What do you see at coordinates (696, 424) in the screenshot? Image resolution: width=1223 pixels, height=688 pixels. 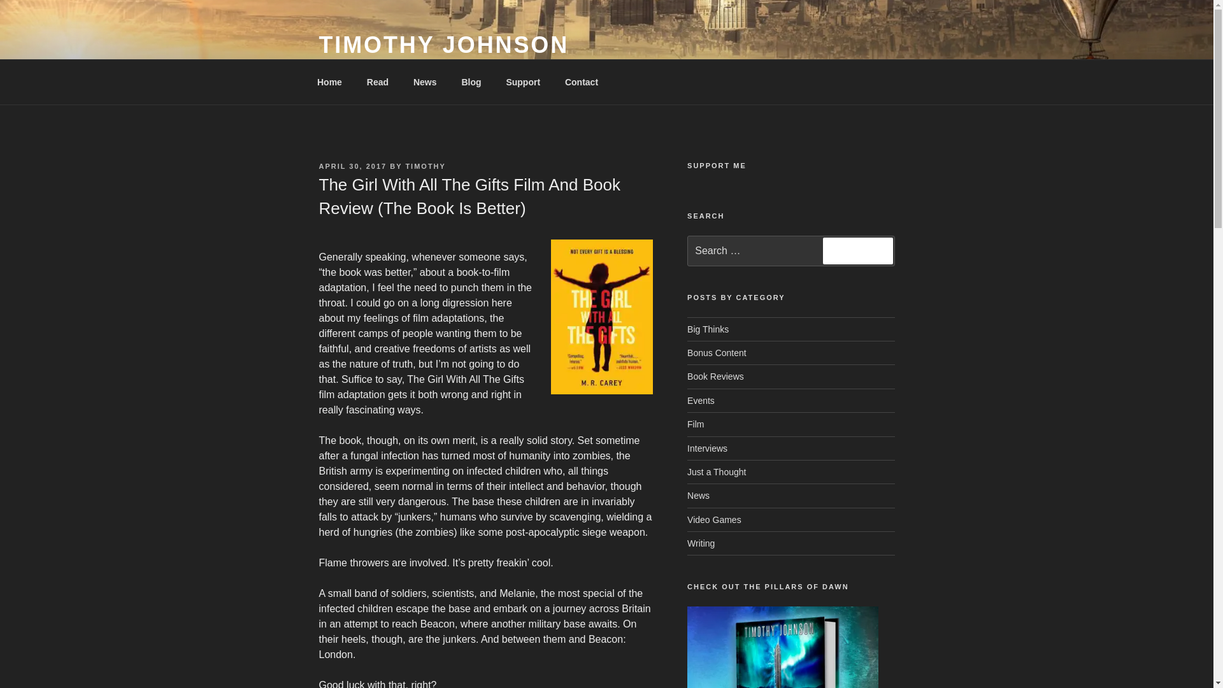 I see `Film` at bounding box center [696, 424].